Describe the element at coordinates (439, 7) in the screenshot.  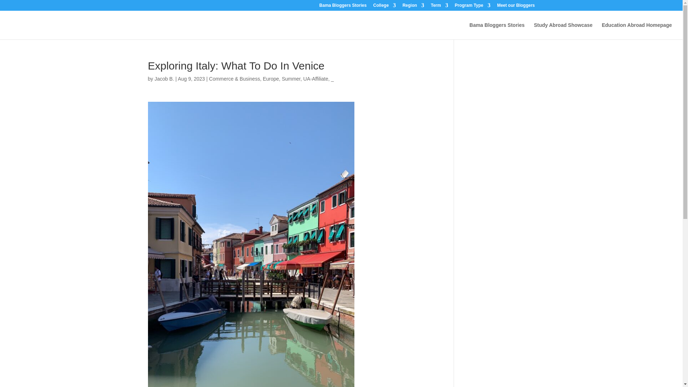
I see `Term` at that location.